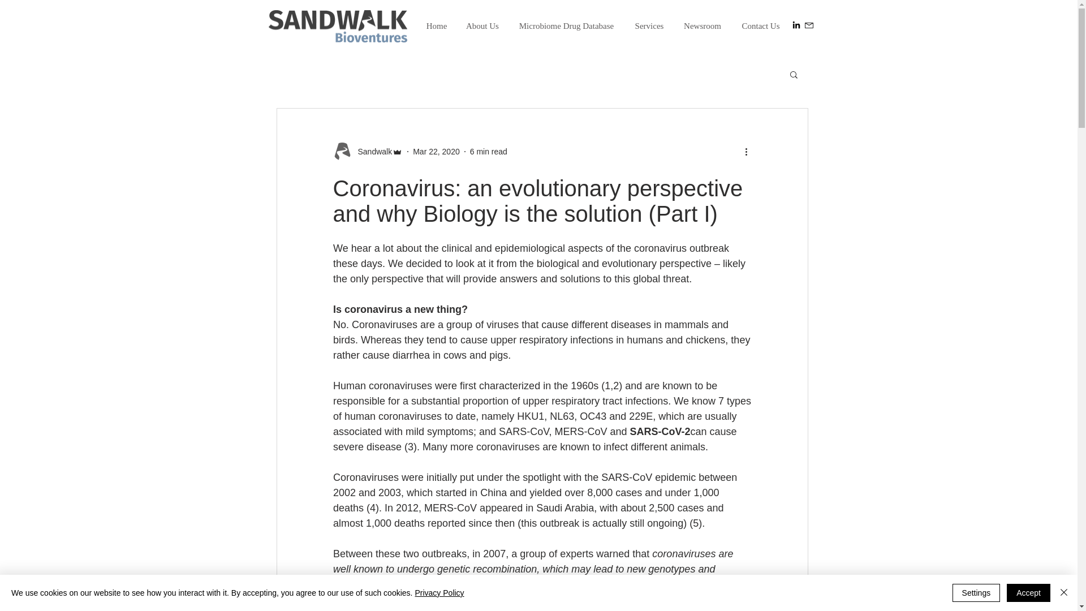 The image size is (1086, 611). Describe the element at coordinates (649, 26) in the screenshot. I see `Services` at that location.